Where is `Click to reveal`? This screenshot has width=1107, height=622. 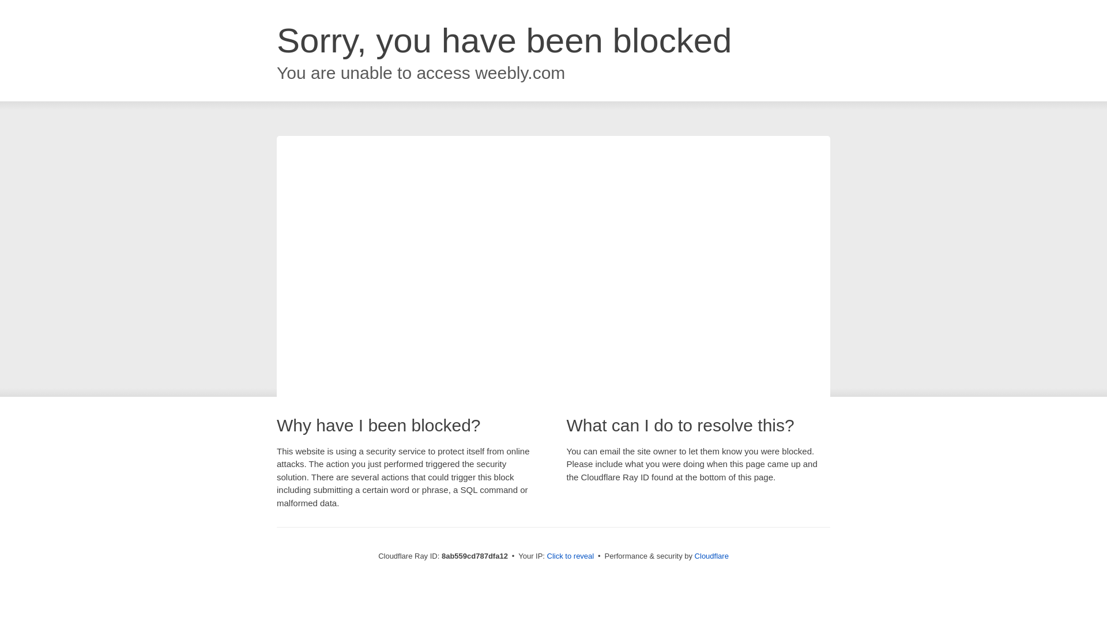 Click to reveal is located at coordinates (571, 556).